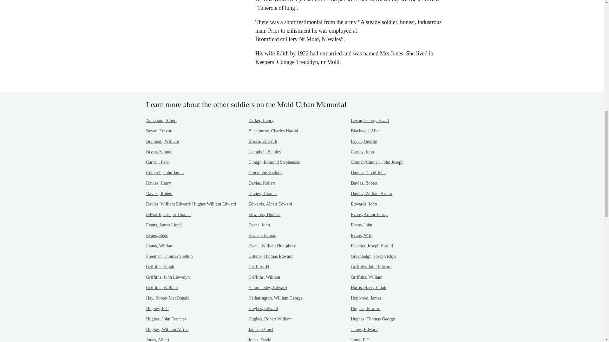  What do you see at coordinates (159, 152) in the screenshot?
I see `Bryan, Samuel` at bounding box center [159, 152].